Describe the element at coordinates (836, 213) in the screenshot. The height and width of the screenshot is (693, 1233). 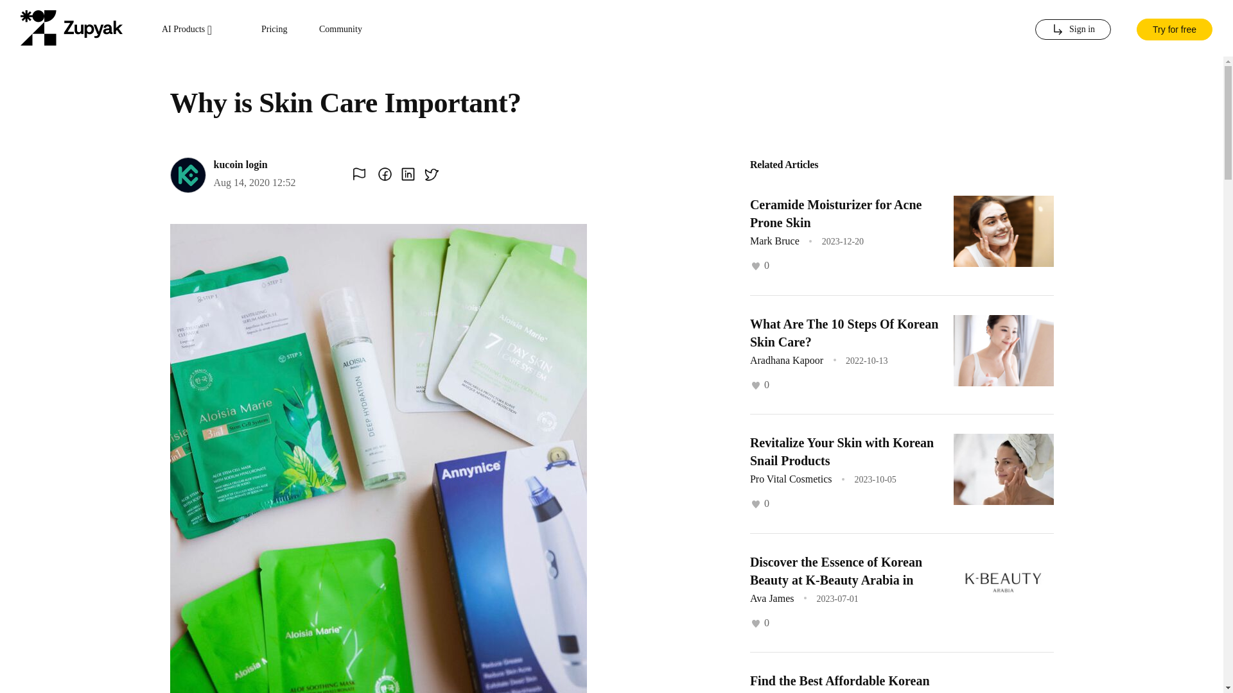
I see `Ceramide Moisturizer for Acne Prone Skin` at that location.